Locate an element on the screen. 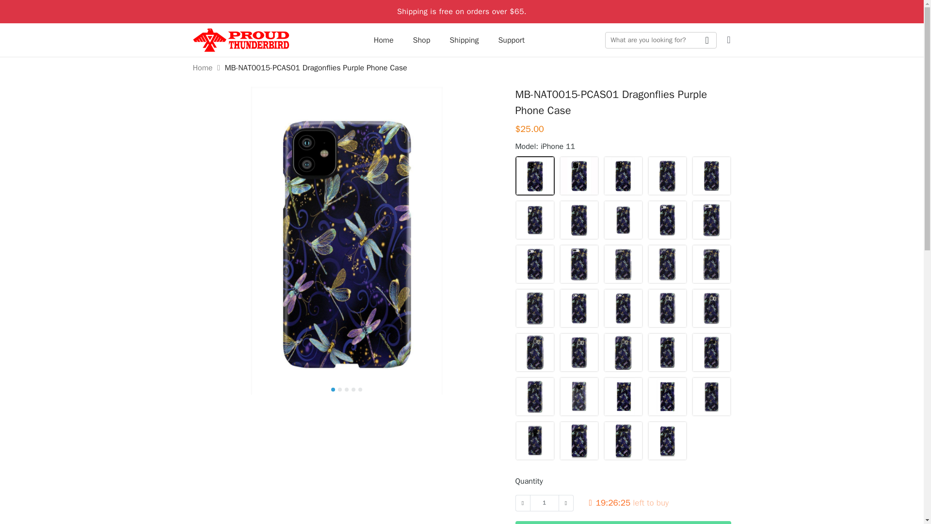 This screenshot has height=524, width=931. iPhone SE is located at coordinates (623, 220).